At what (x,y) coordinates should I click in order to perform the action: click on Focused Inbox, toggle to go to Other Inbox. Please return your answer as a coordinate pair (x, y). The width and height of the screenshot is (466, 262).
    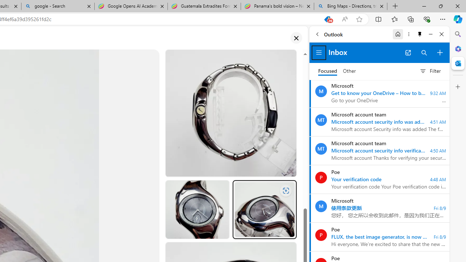
    Looking at the image, I should click on (337, 71).